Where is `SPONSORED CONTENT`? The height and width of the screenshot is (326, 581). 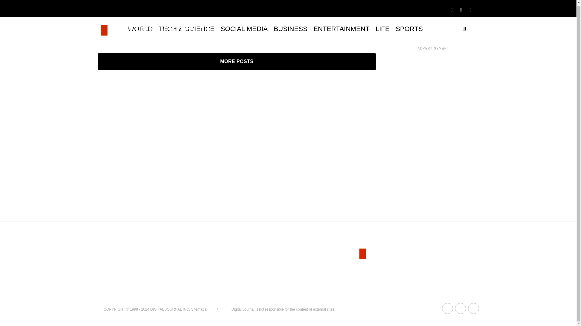 SPONSORED CONTENT is located at coordinates (130, 267).